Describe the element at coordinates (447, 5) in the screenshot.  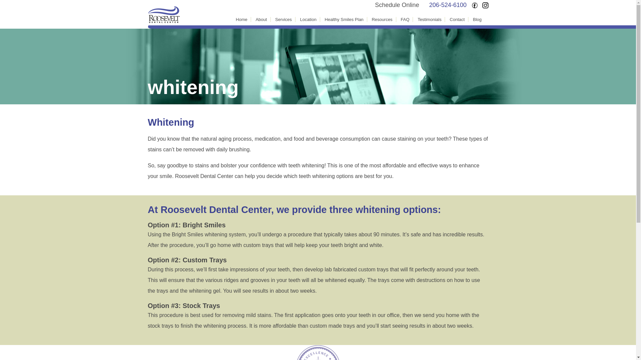
I see `206-524-6100` at that location.